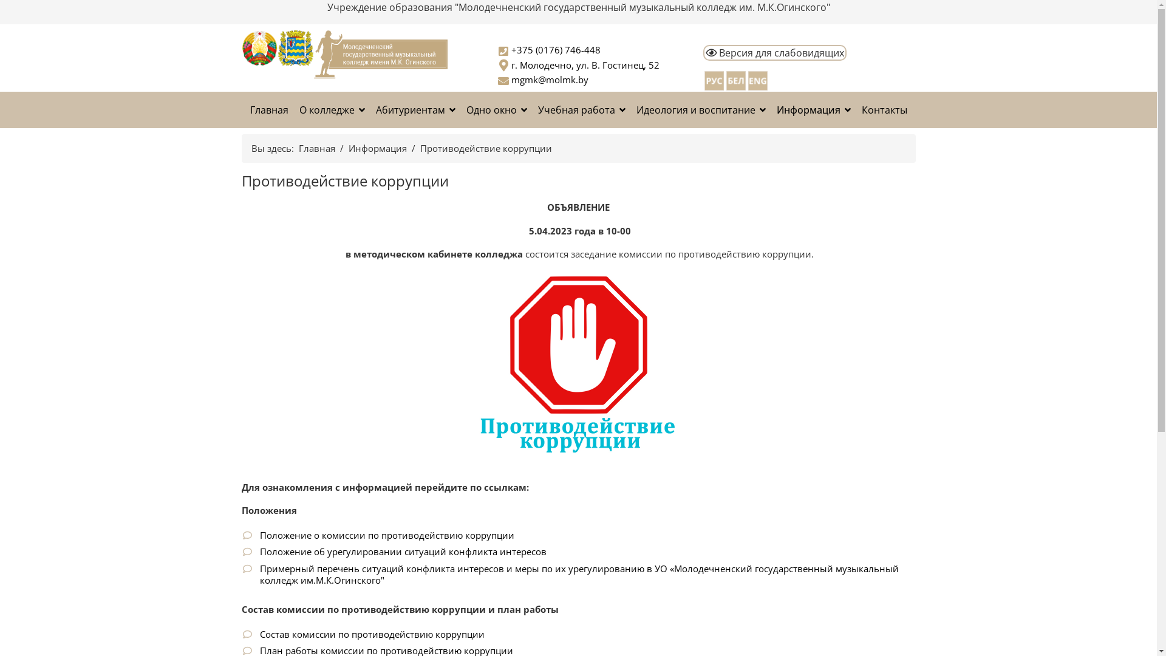  What do you see at coordinates (714, 80) in the screenshot?
I see `Russian` at bounding box center [714, 80].